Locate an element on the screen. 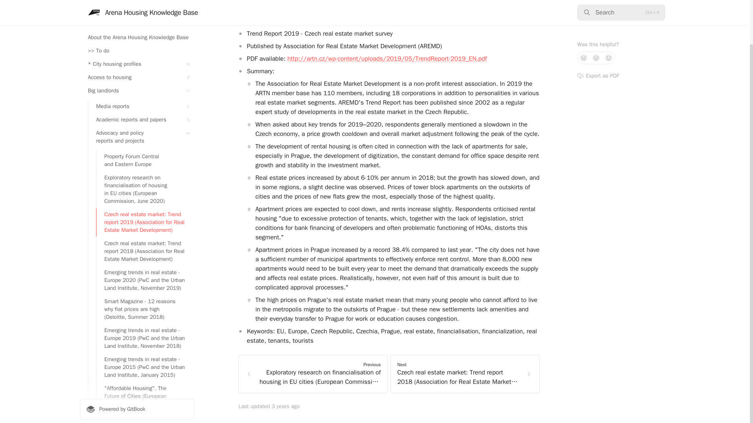 The height and width of the screenshot is (423, 753). Yes, it was! is located at coordinates (609, 9).